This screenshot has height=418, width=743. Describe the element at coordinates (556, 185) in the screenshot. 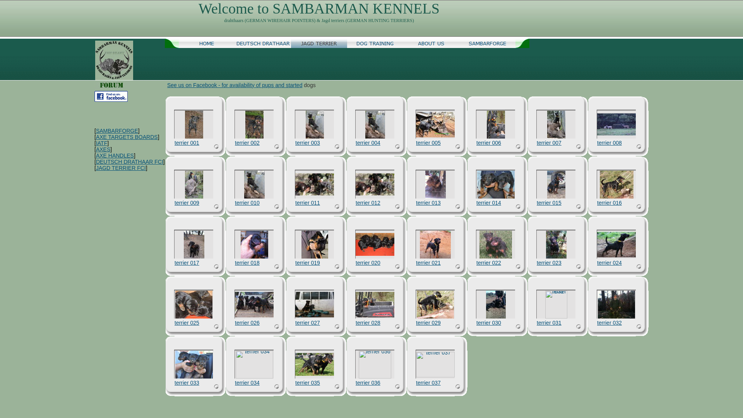

I see `terrier 015` at that location.